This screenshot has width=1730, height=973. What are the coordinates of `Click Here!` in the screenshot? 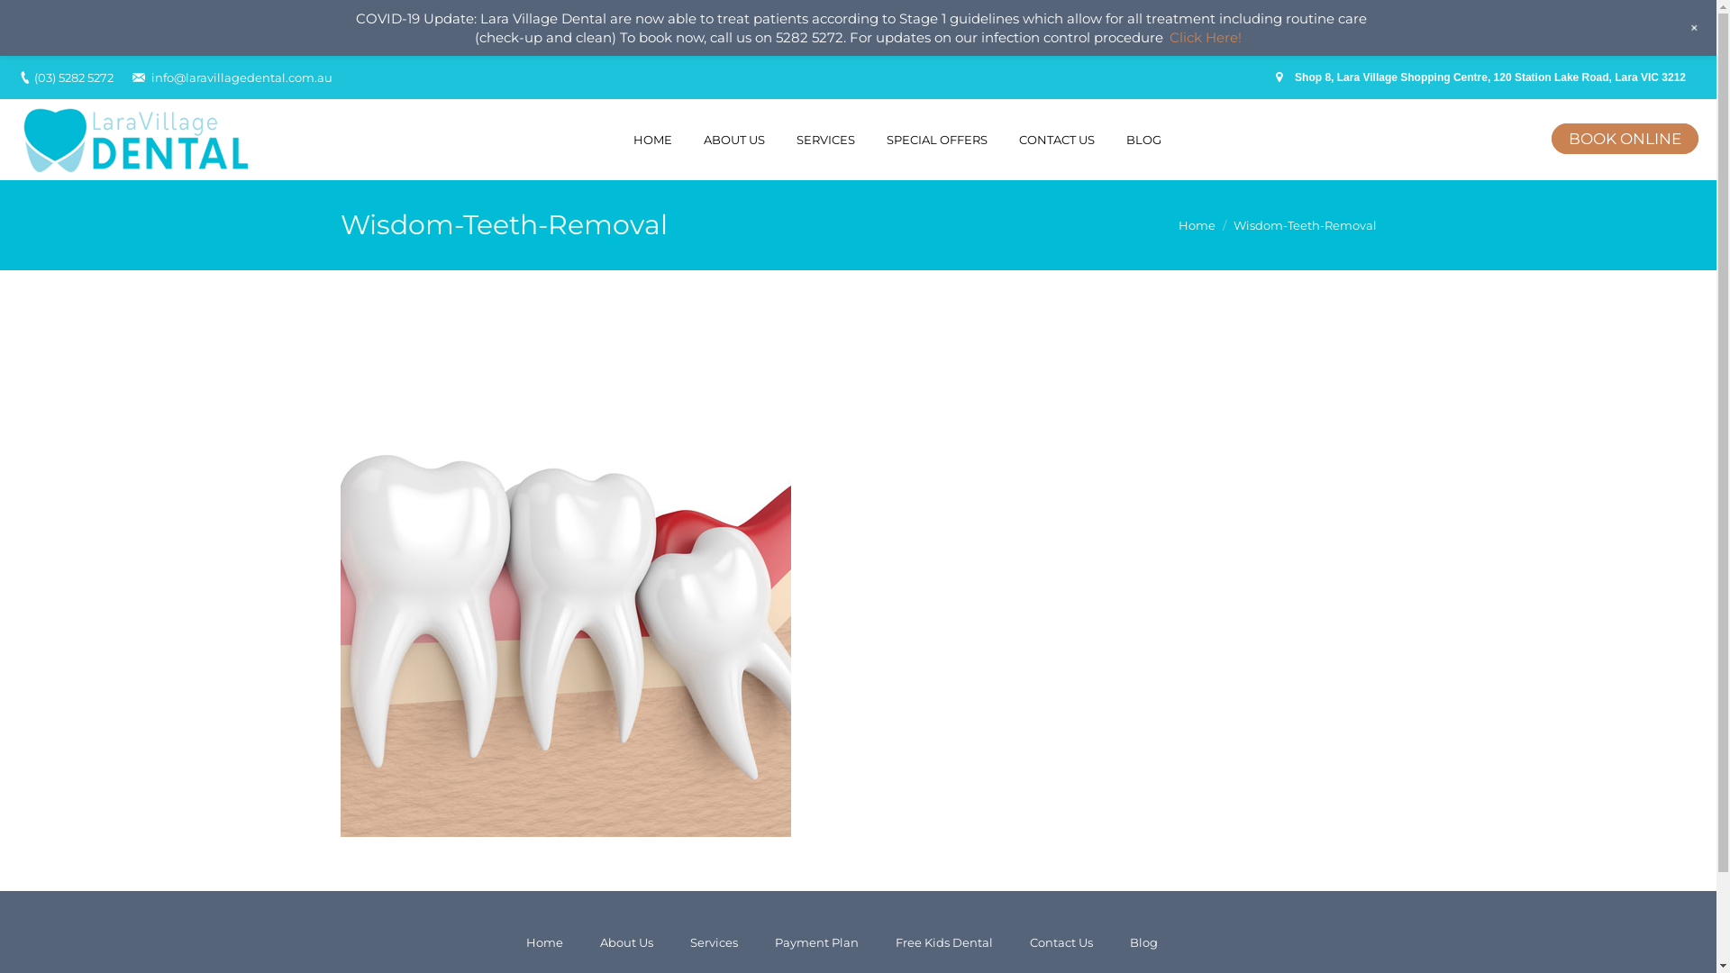 It's located at (1206, 38).